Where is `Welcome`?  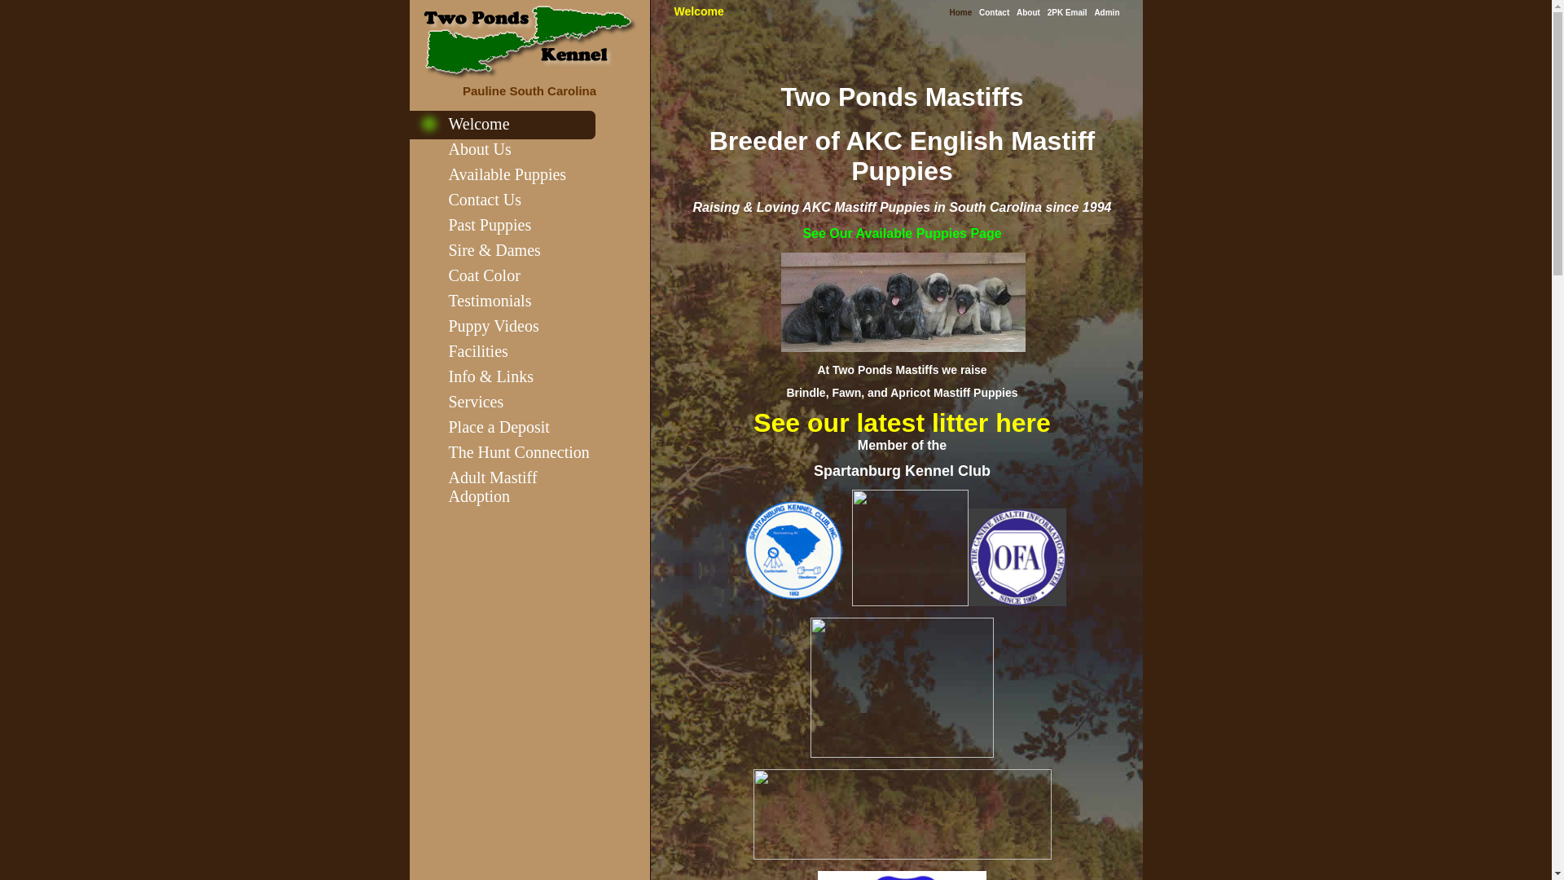 Welcome is located at coordinates (479, 124).